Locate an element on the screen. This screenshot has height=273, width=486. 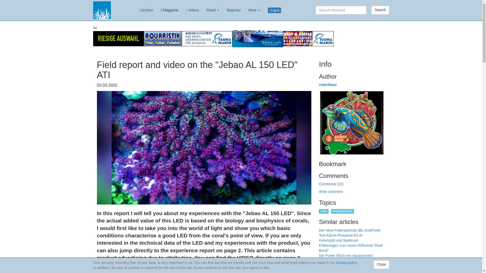
Retail is located at coordinates (213, 10).